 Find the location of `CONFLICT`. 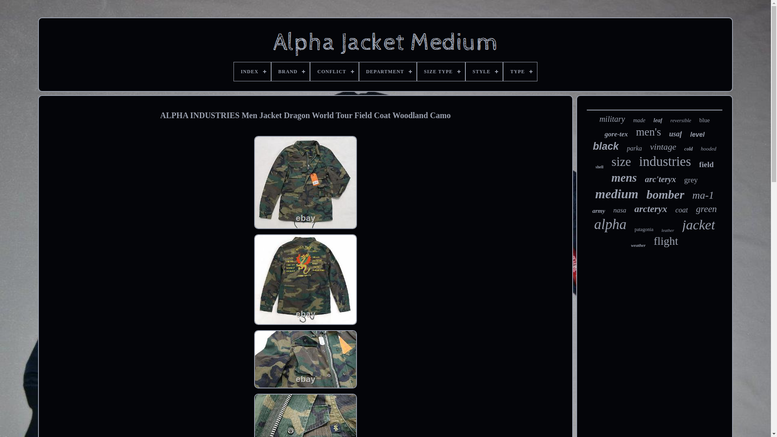

CONFLICT is located at coordinates (334, 71).